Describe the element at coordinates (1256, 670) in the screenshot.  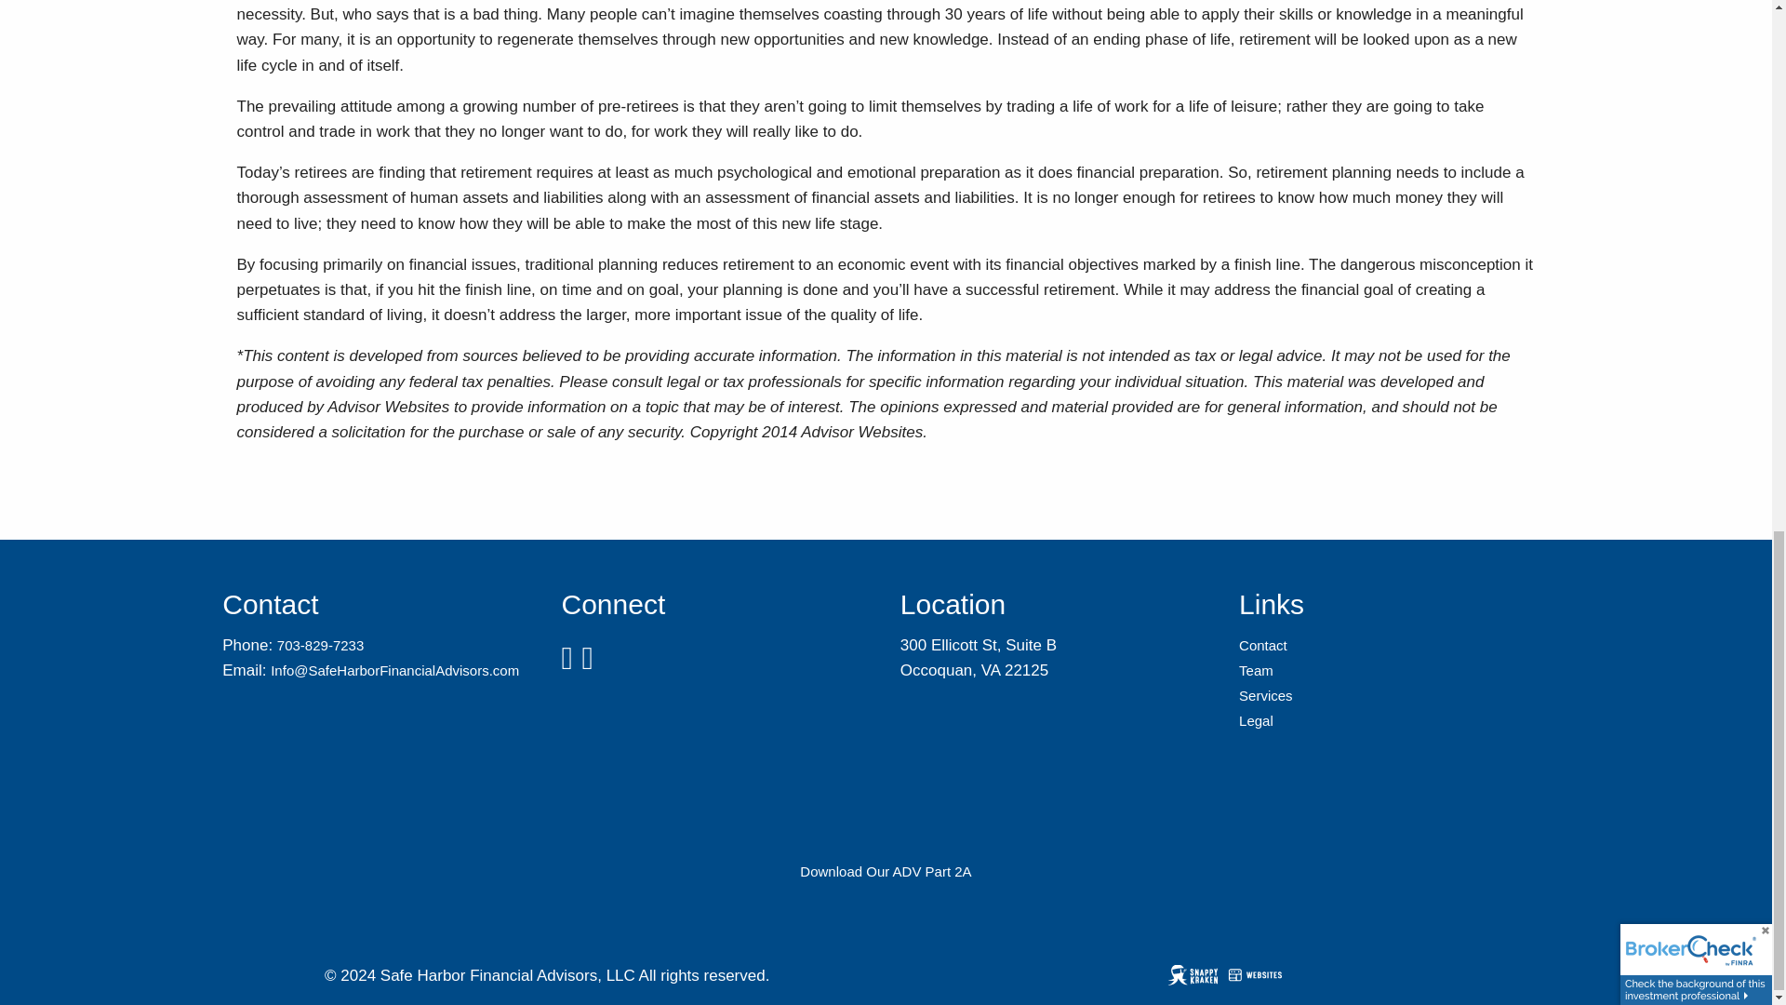
I see `Team` at that location.